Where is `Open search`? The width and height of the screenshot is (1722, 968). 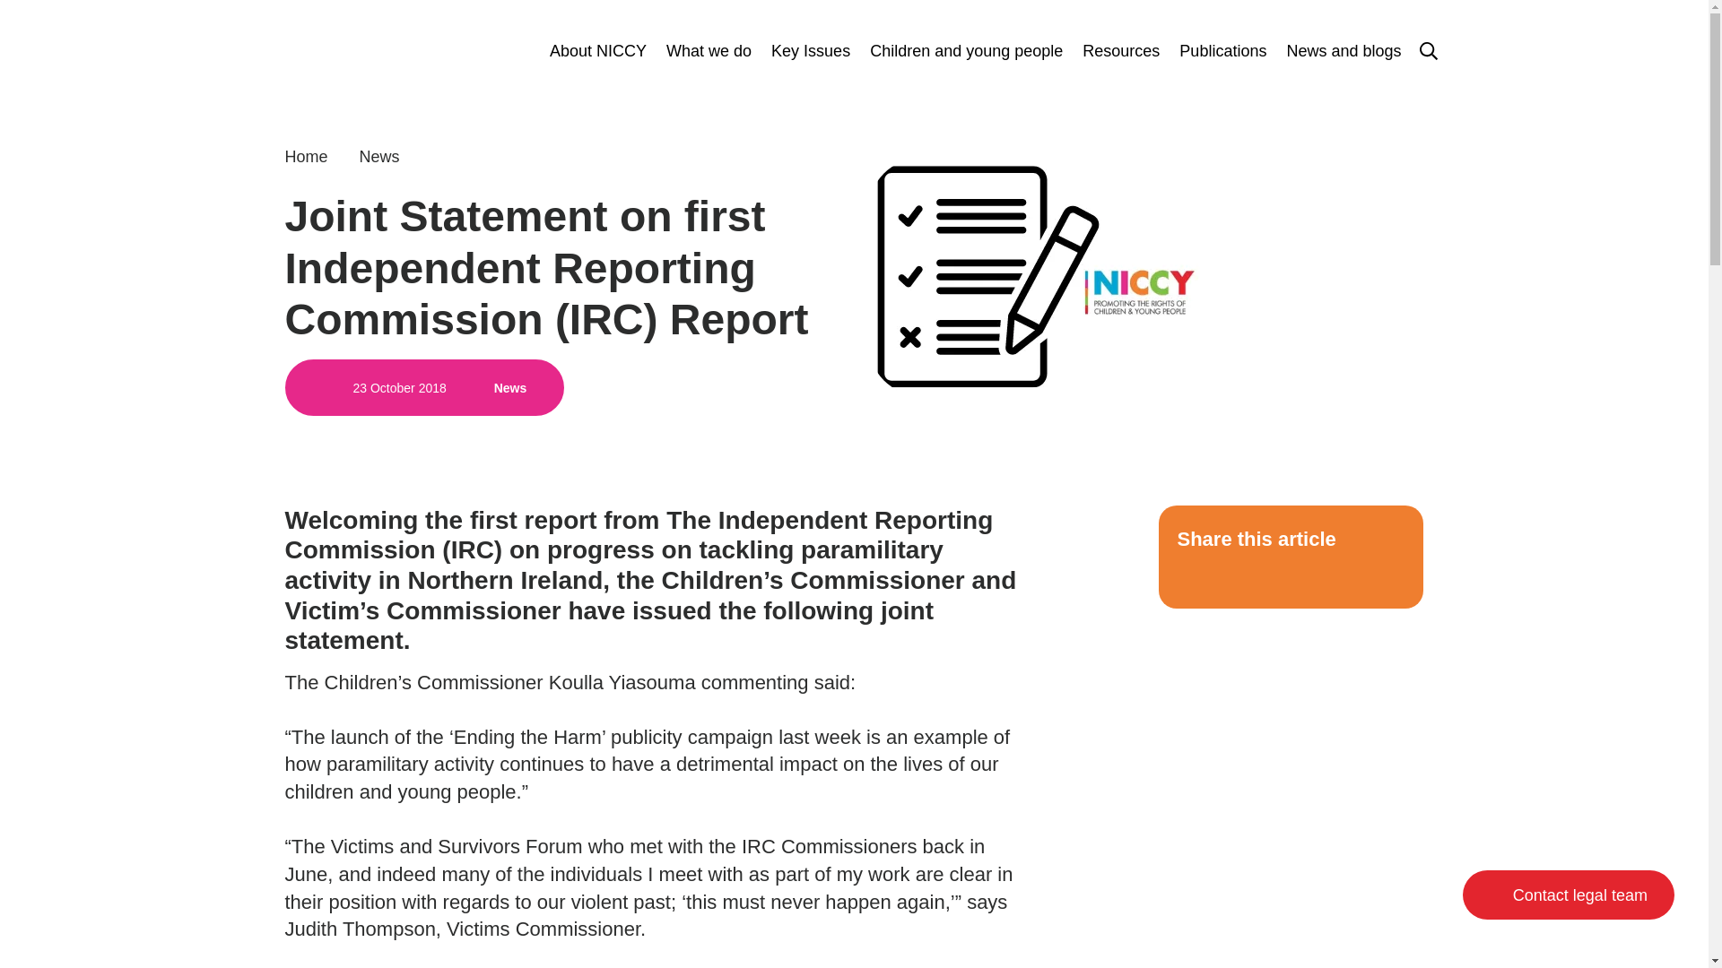 Open search is located at coordinates (1428, 50).